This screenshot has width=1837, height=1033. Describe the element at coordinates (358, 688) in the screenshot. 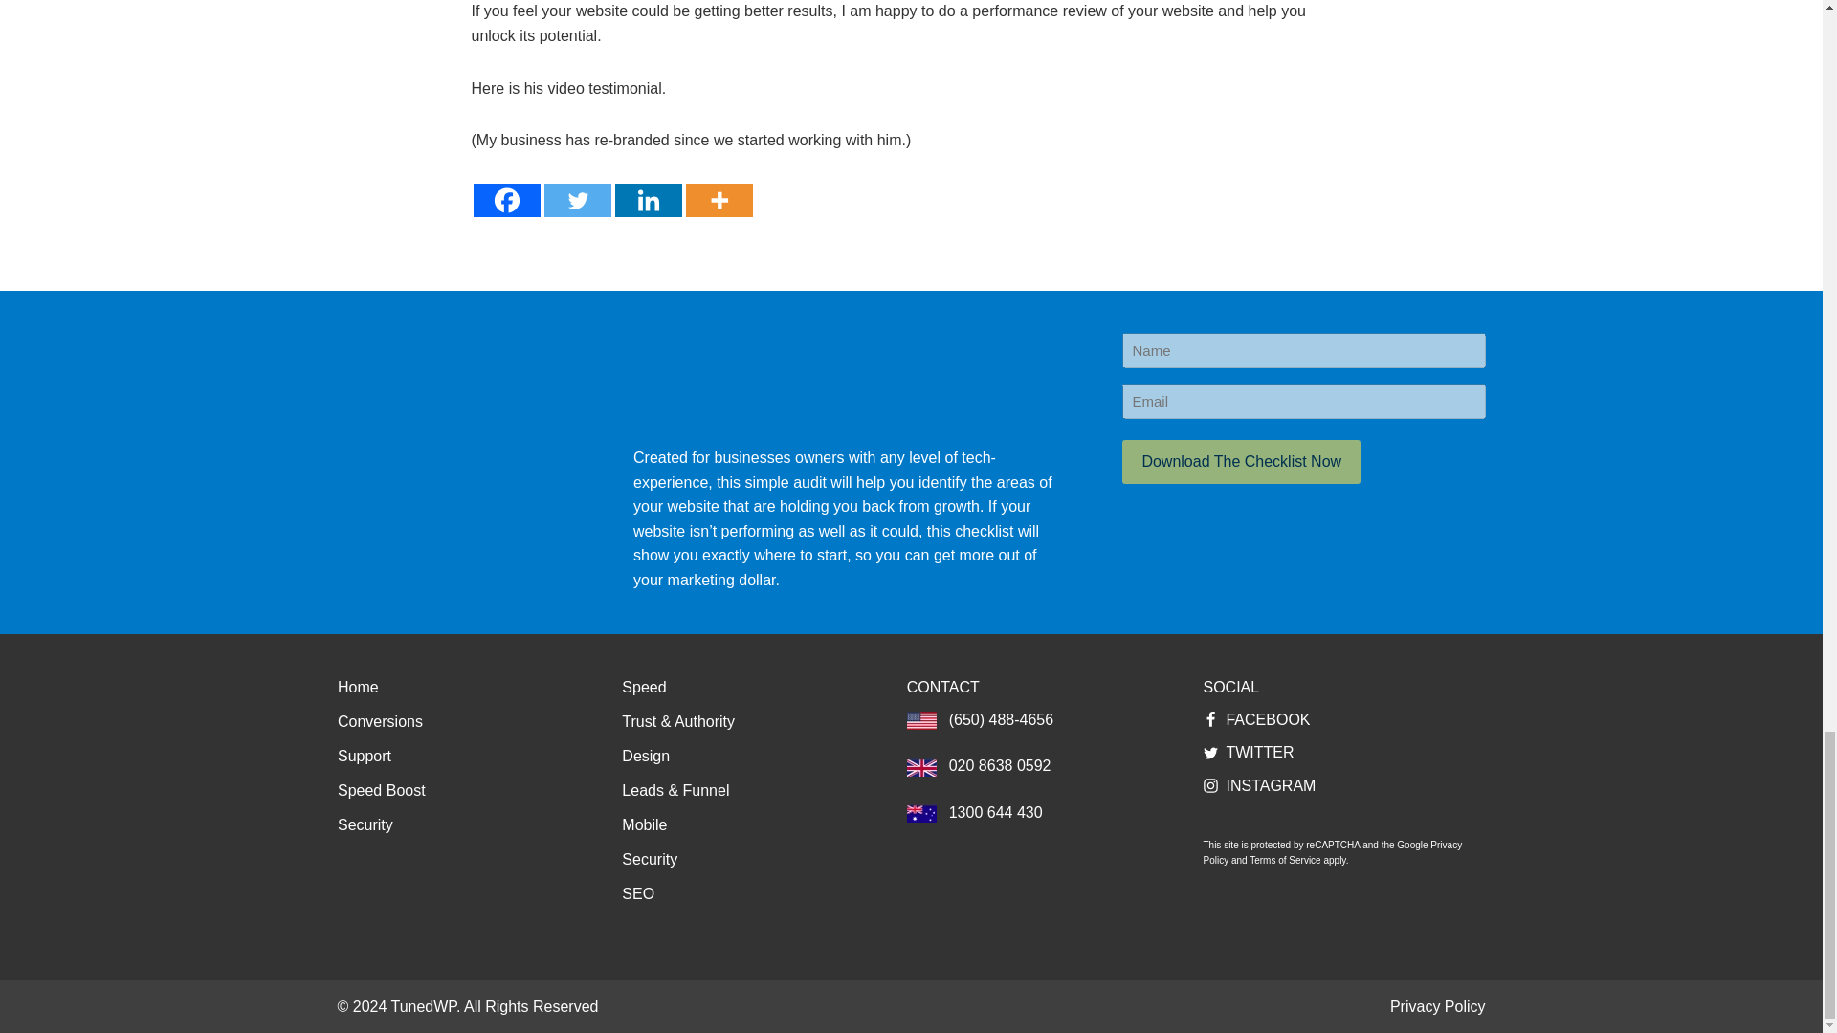

I see `Home` at that location.